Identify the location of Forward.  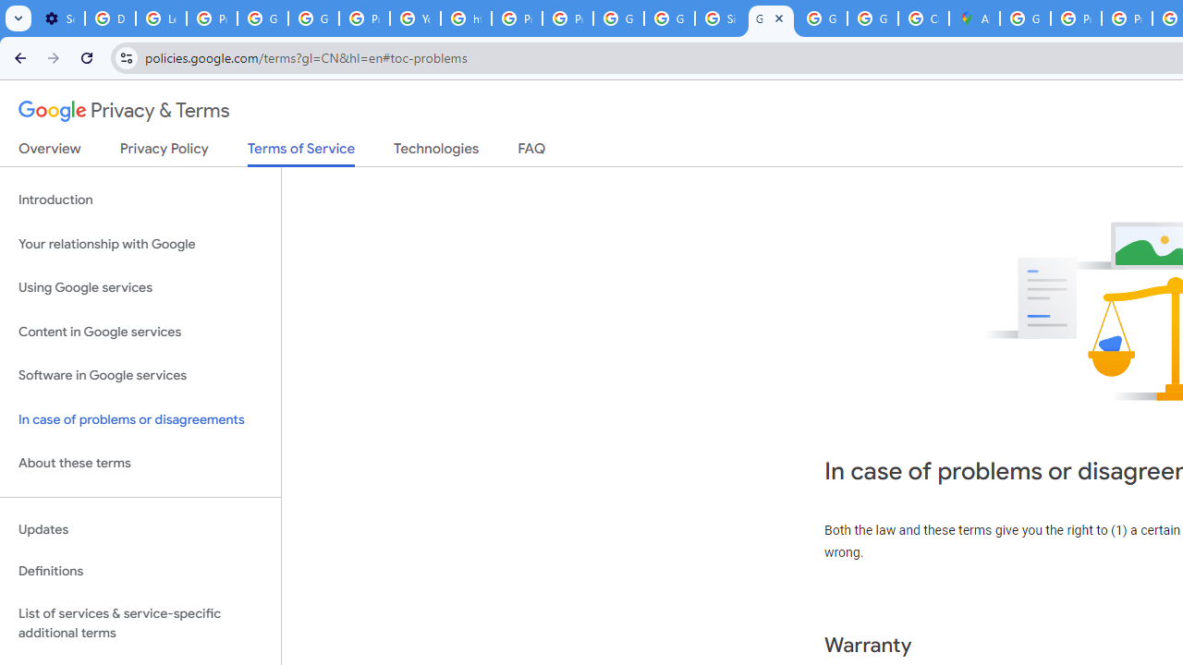
(54, 57).